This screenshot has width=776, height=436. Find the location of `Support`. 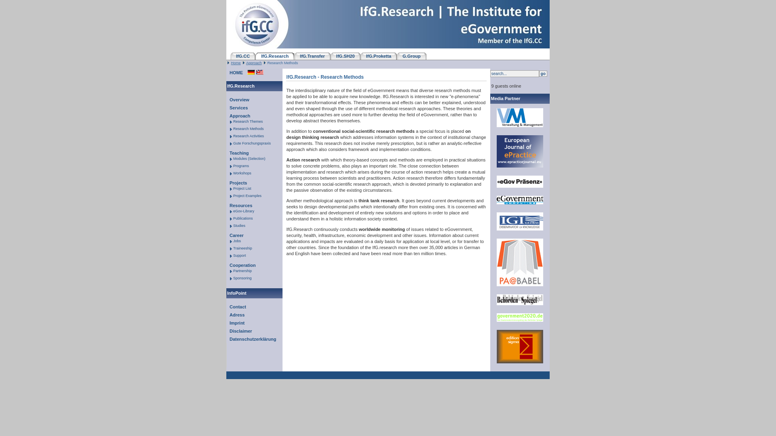

Support is located at coordinates (239, 256).